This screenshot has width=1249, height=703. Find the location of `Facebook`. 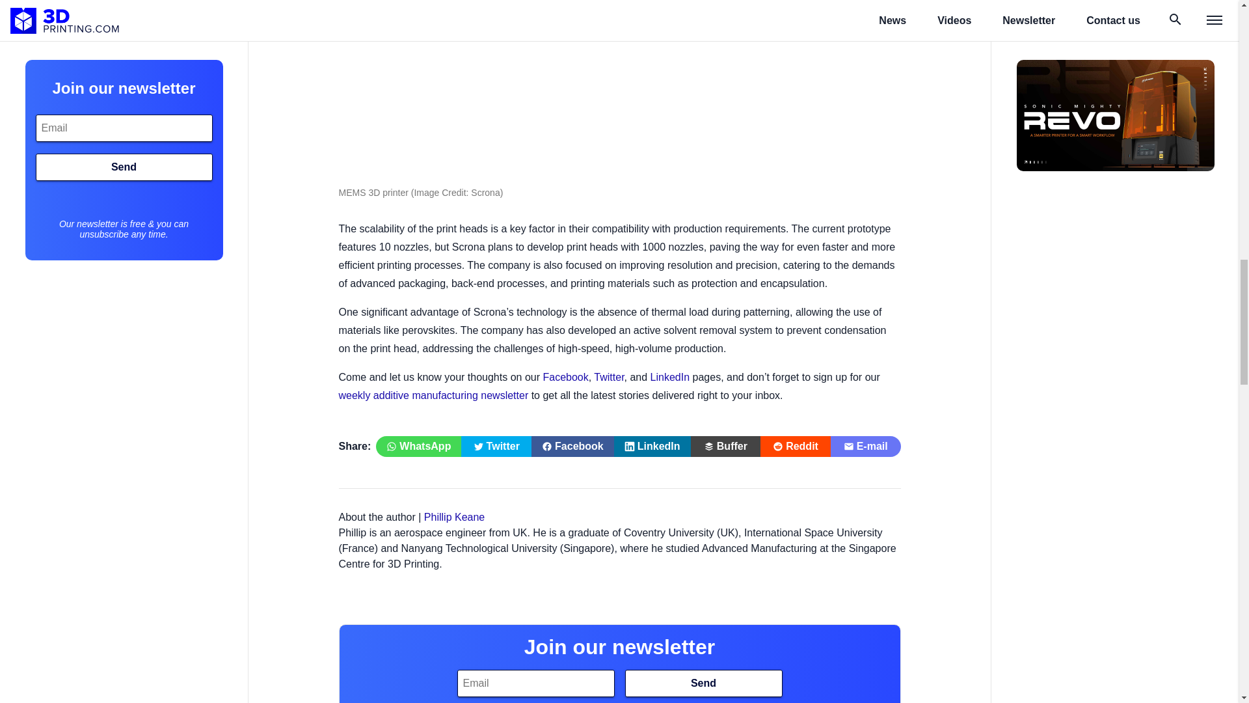

Facebook is located at coordinates (565, 377).